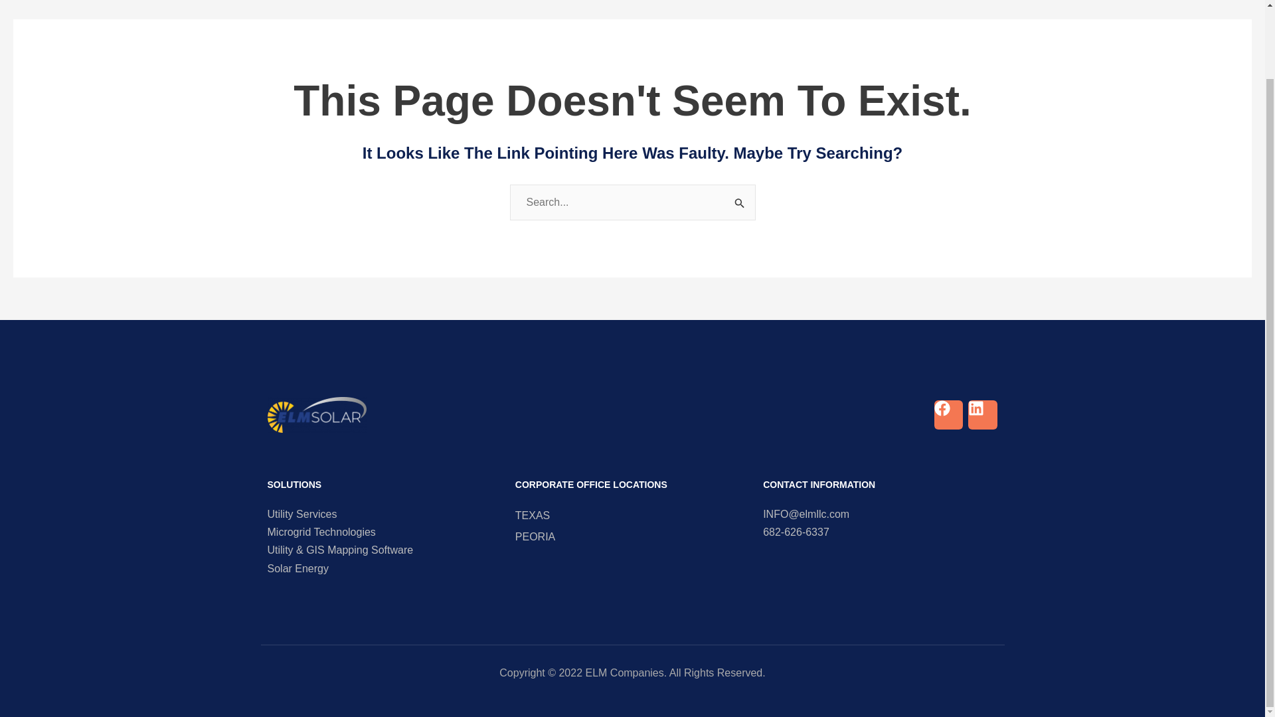  Describe the element at coordinates (384, 568) in the screenshot. I see `Solar Energy` at that location.